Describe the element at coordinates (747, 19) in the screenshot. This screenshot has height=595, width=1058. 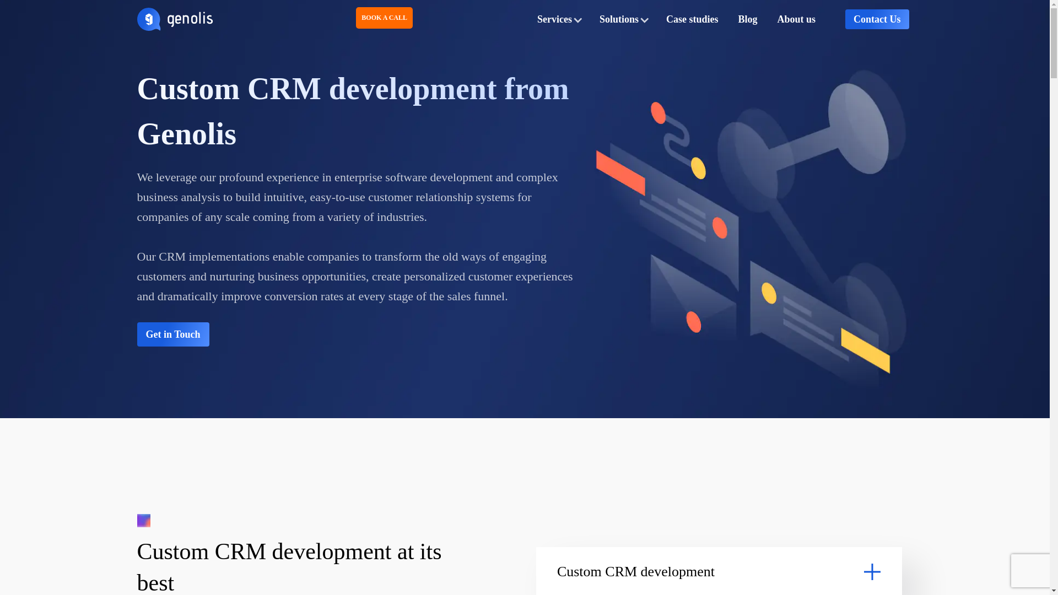
I see `Blog` at that location.